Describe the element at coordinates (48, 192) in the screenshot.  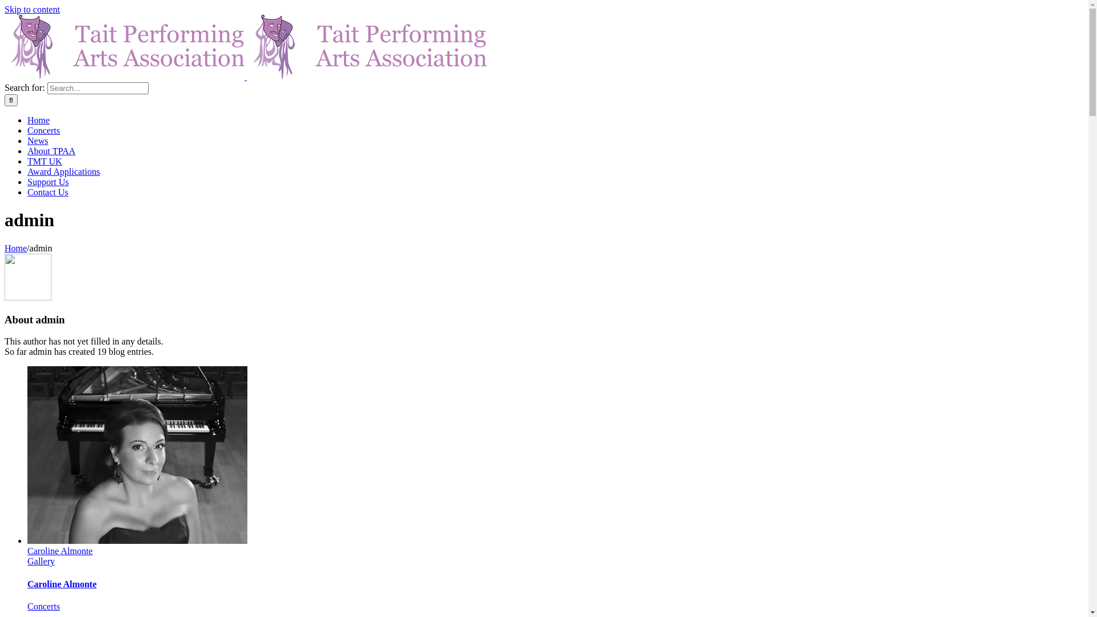
I see `Contact Us` at that location.